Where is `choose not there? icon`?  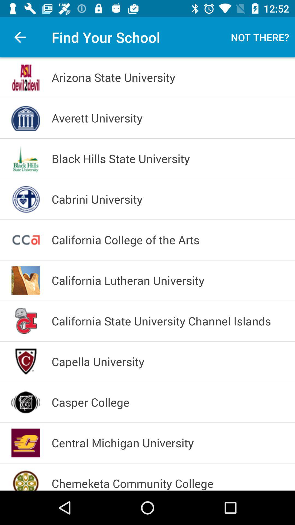
choose not there? icon is located at coordinates (260, 37).